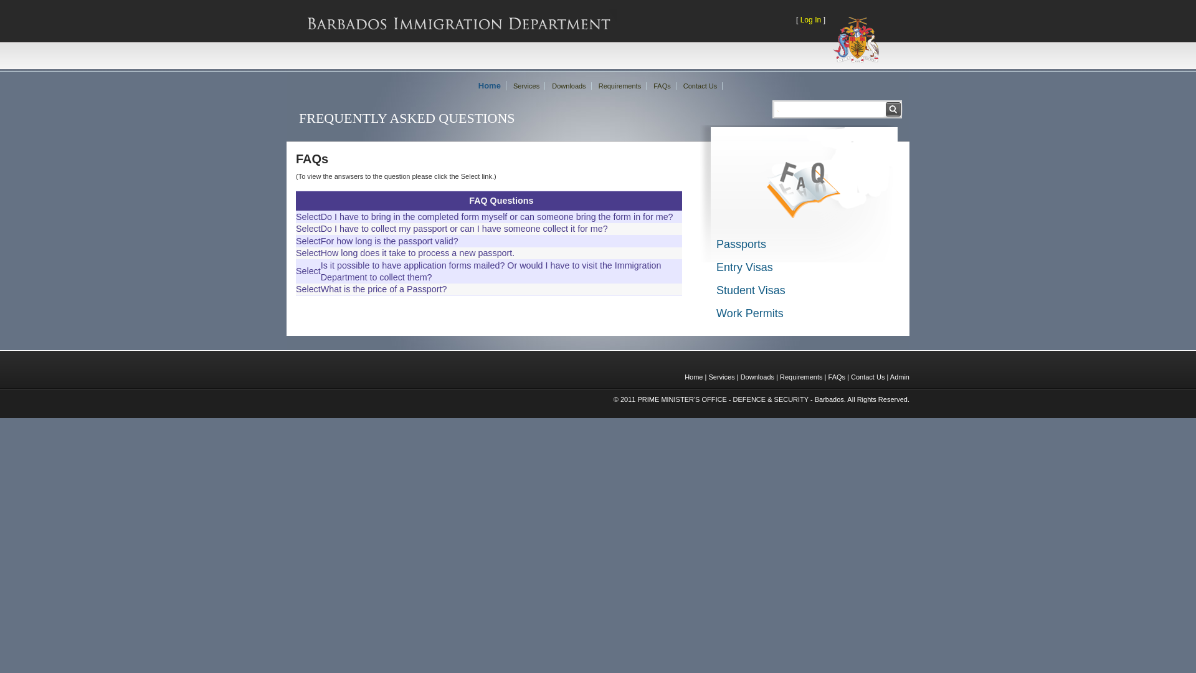 This screenshot has height=673, width=1196. I want to click on Work Permits, so click(750, 313).